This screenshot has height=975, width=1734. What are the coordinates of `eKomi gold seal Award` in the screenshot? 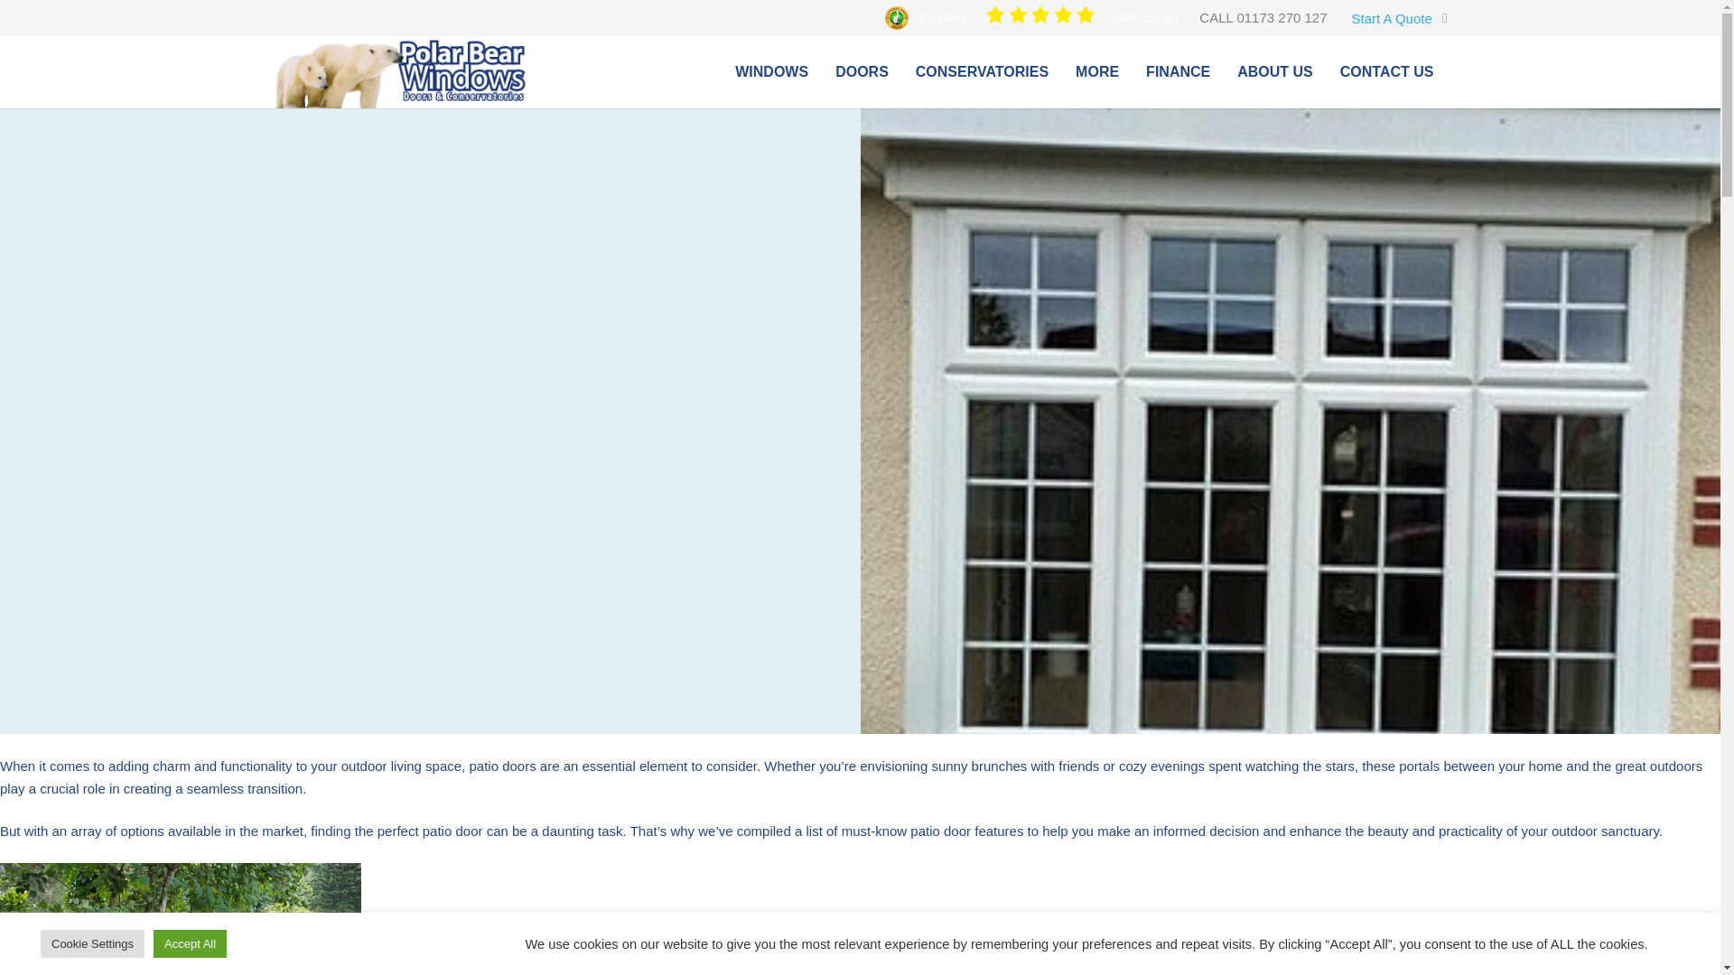 It's located at (896, 18).